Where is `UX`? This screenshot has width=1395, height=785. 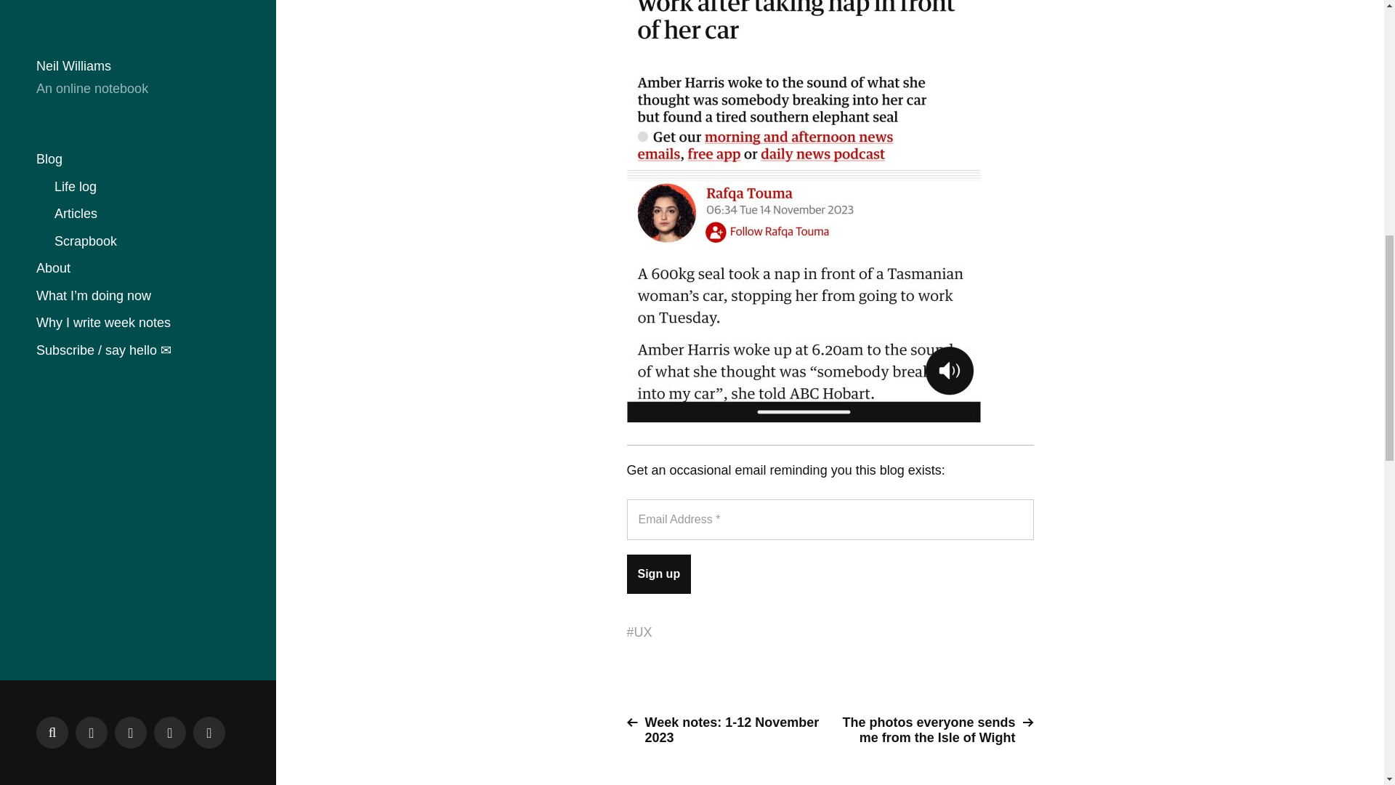
UX is located at coordinates (644, 632).